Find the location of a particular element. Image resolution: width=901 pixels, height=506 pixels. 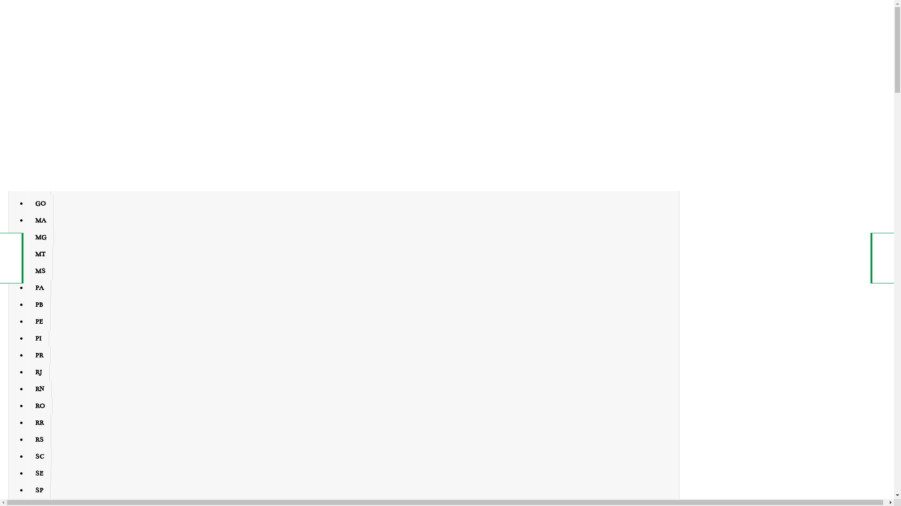

RR is located at coordinates (39, 423).